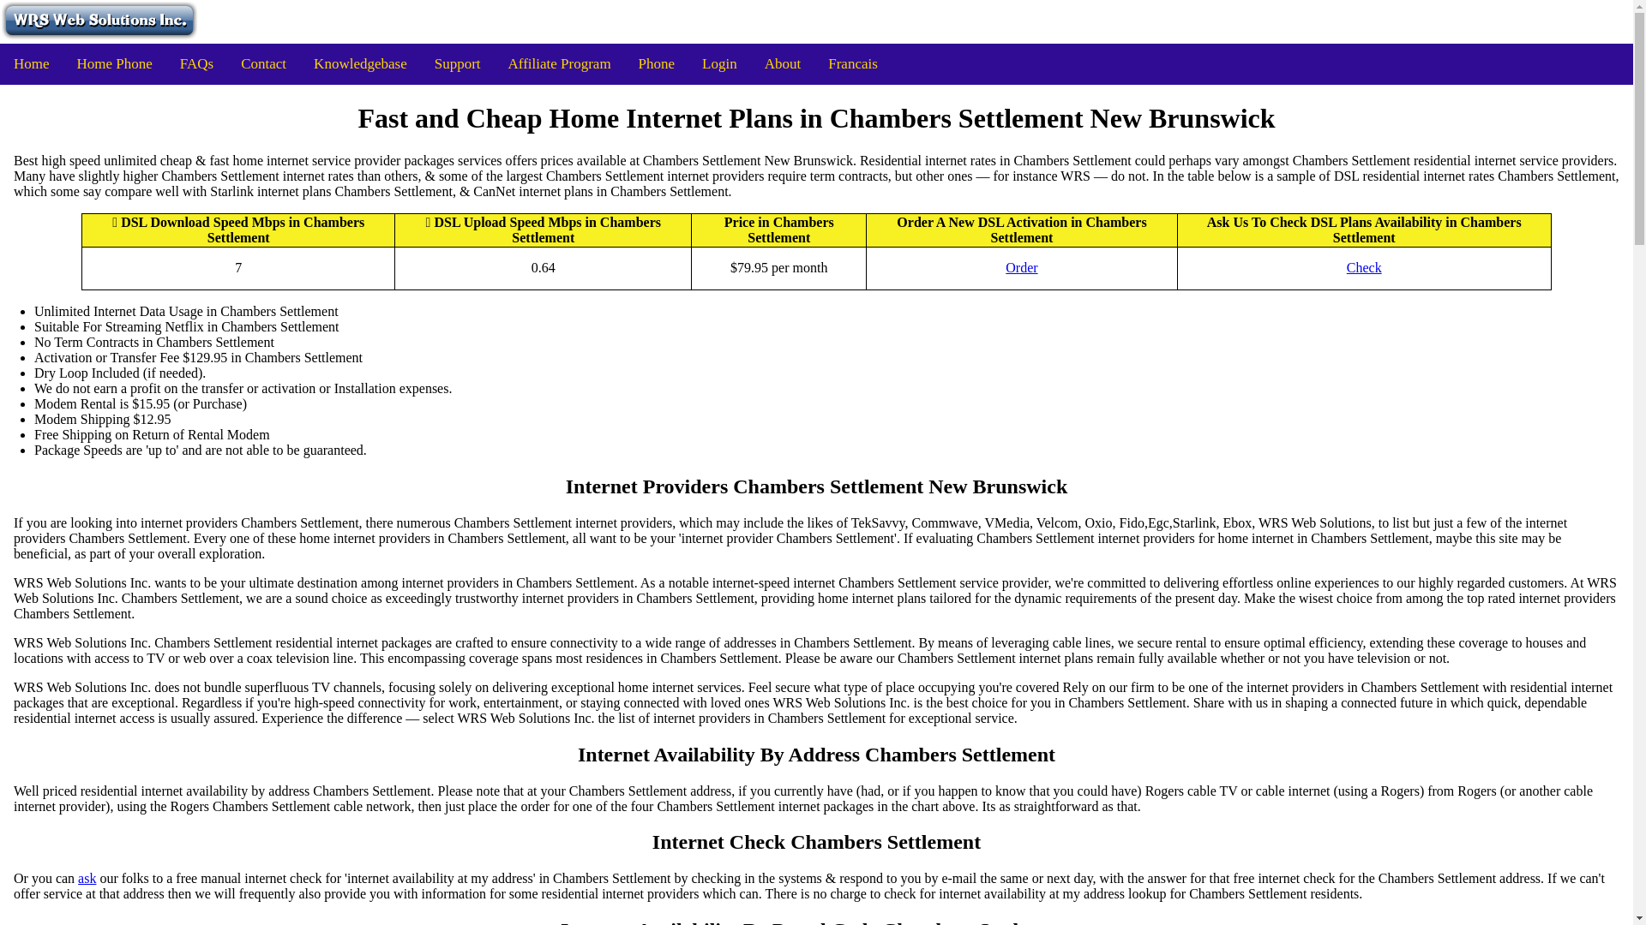 This screenshot has height=925, width=1646. I want to click on Order, so click(1021, 267).